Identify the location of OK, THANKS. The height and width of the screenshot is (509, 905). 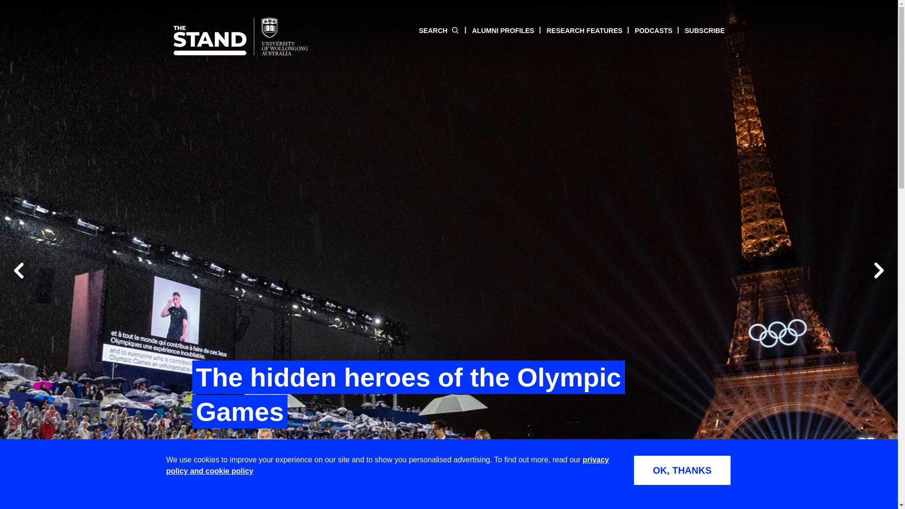
(682, 470).